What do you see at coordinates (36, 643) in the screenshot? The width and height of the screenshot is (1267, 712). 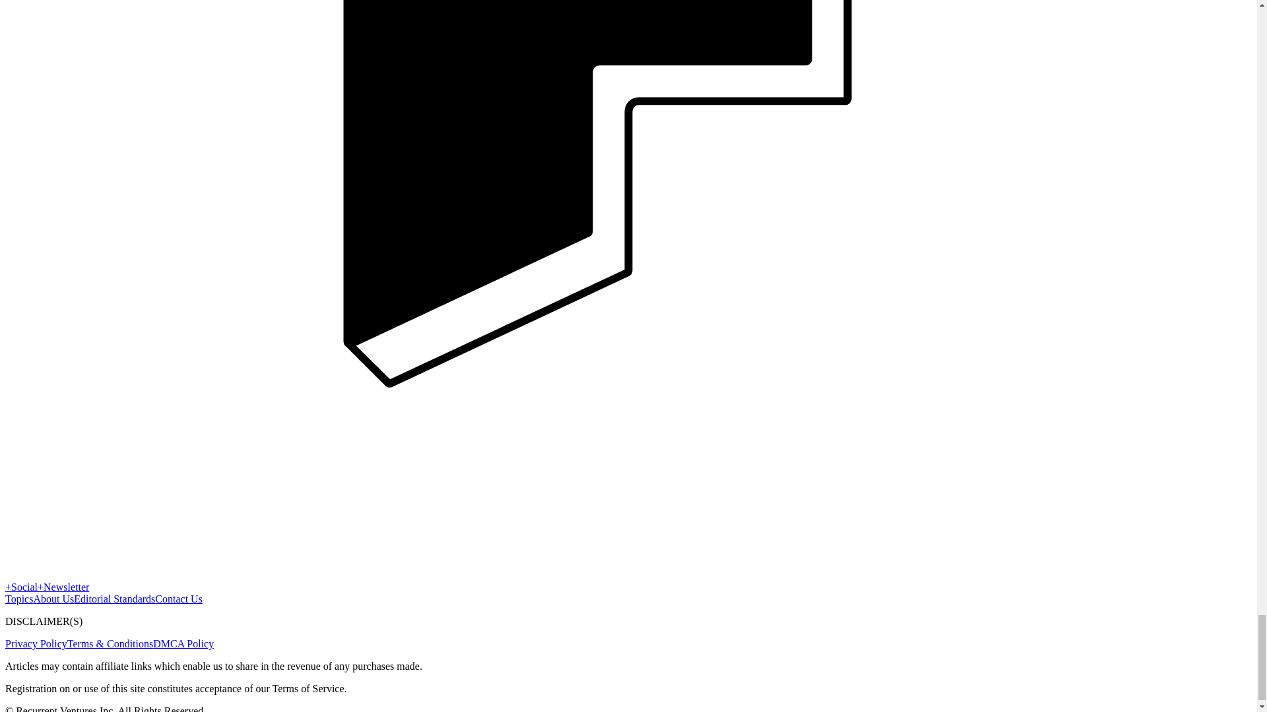 I see `Privacy Policy` at bounding box center [36, 643].